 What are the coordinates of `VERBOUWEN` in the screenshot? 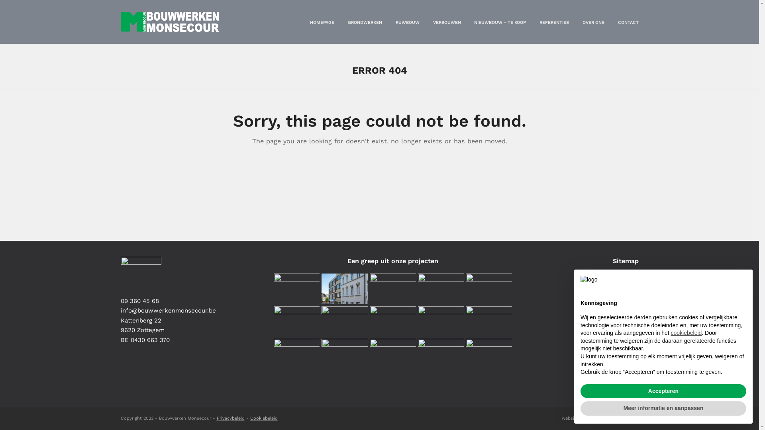 It's located at (447, 22).